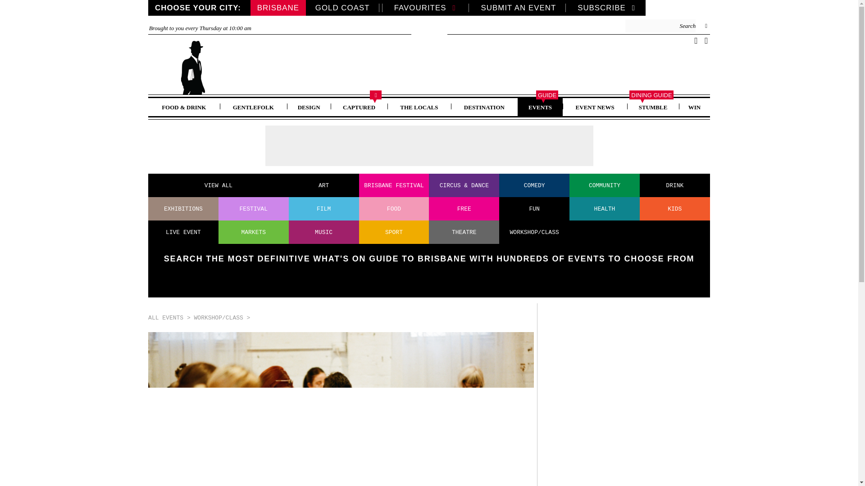 The image size is (865, 486). What do you see at coordinates (427, 8) in the screenshot?
I see `FAVOURITES` at bounding box center [427, 8].